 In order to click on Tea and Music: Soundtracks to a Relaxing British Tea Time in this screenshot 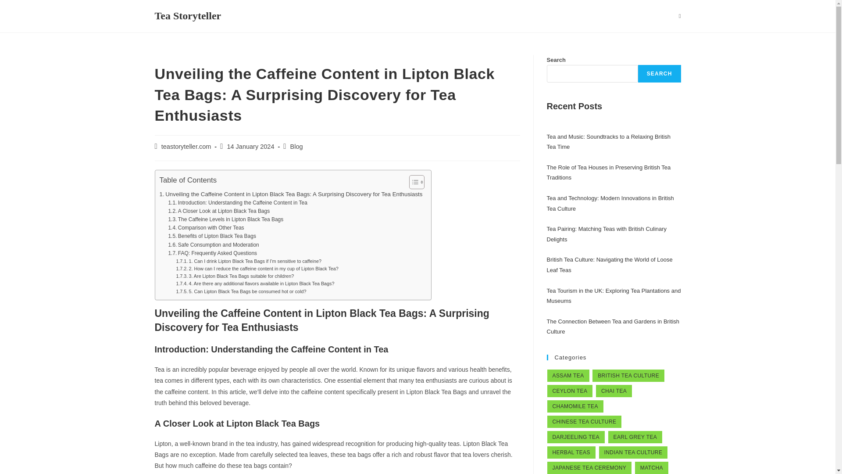, I will do `click(608, 141)`.